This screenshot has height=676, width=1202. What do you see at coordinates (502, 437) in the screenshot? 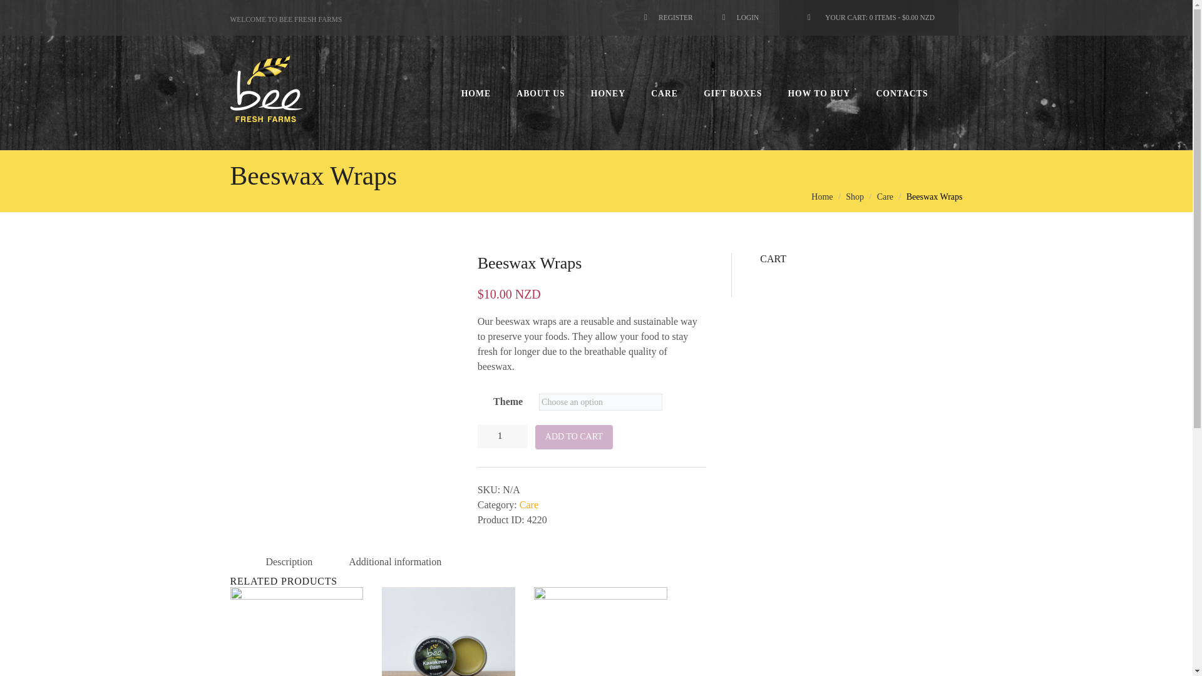
I see `1` at bounding box center [502, 437].